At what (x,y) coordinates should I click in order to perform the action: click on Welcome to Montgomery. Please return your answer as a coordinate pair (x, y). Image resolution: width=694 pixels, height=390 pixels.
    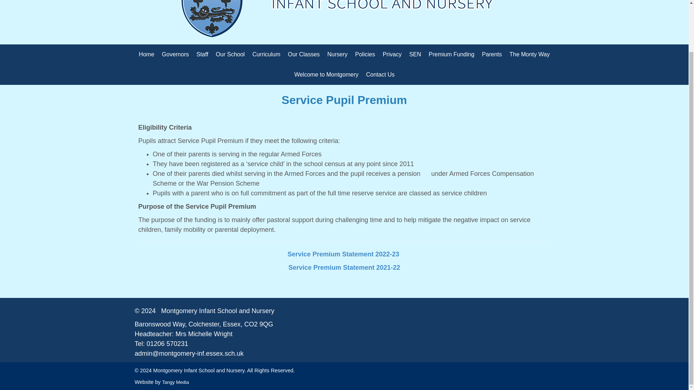
    Looking at the image, I should click on (326, 75).